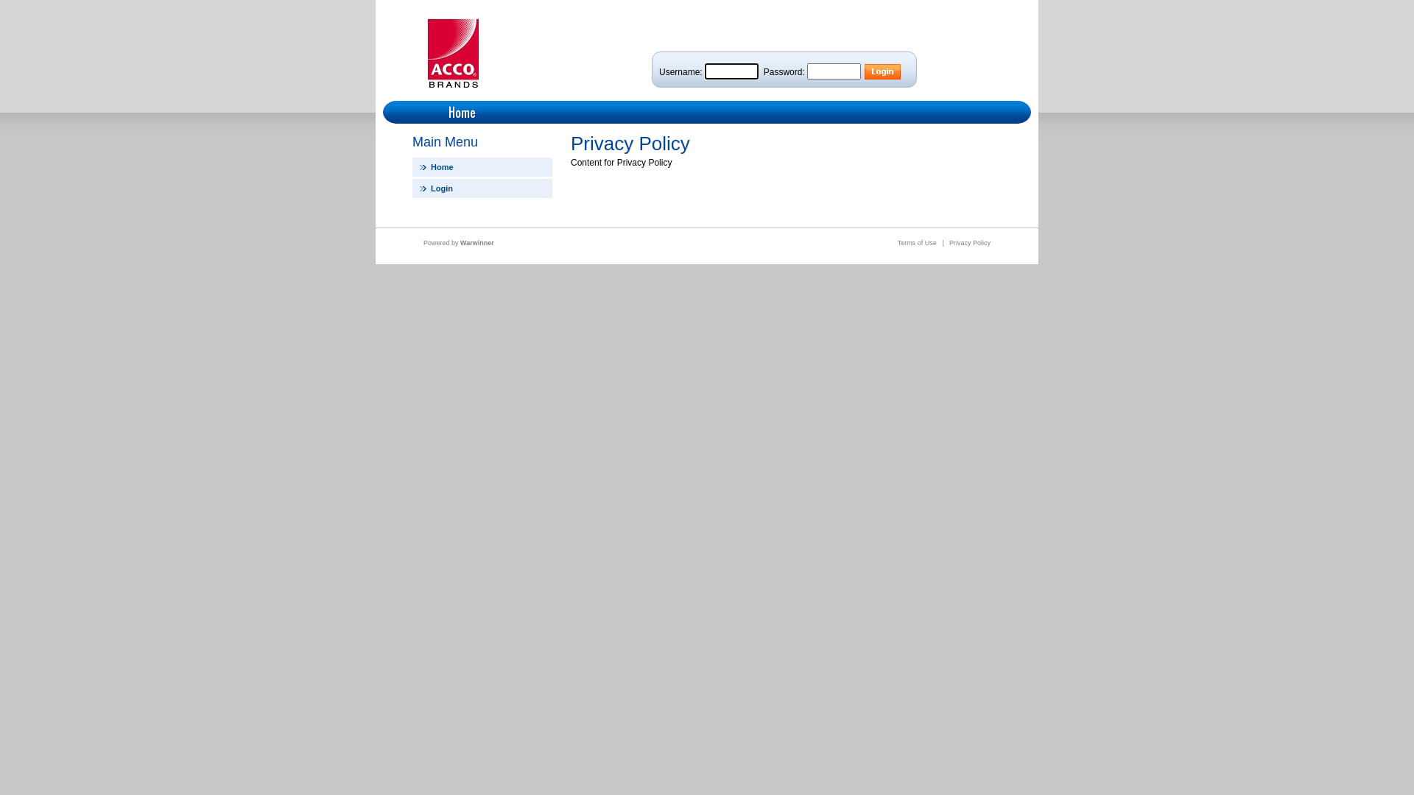 Image resolution: width=1414 pixels, height=795 pixels. I want to click on Password, so click(834, 71).